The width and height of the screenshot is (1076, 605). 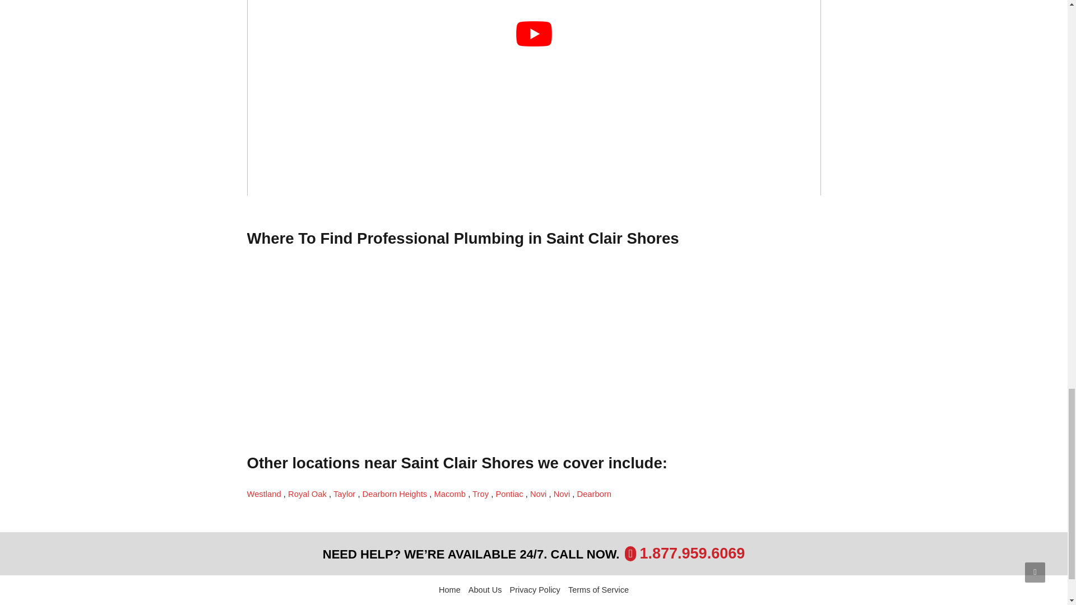 What do you see at coordinates (510, 494) in the screenshot?
I see `Pontiac` at bounding box center [510, 494].